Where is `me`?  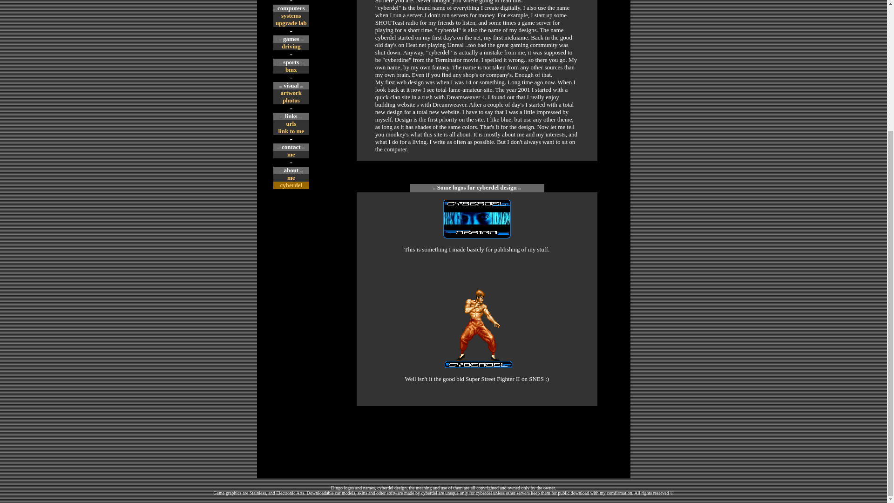 me is located at coordinates (291, 155).